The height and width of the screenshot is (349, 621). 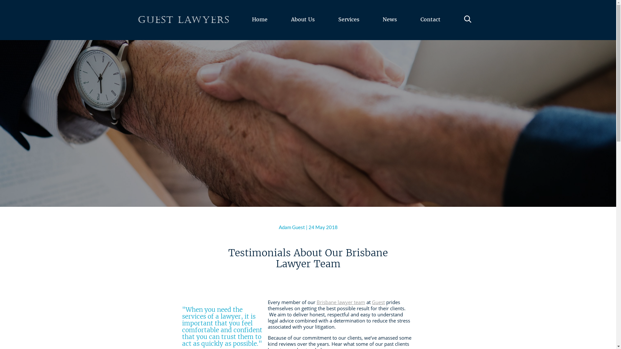 I want to click on News, so click(x=390, y=27).